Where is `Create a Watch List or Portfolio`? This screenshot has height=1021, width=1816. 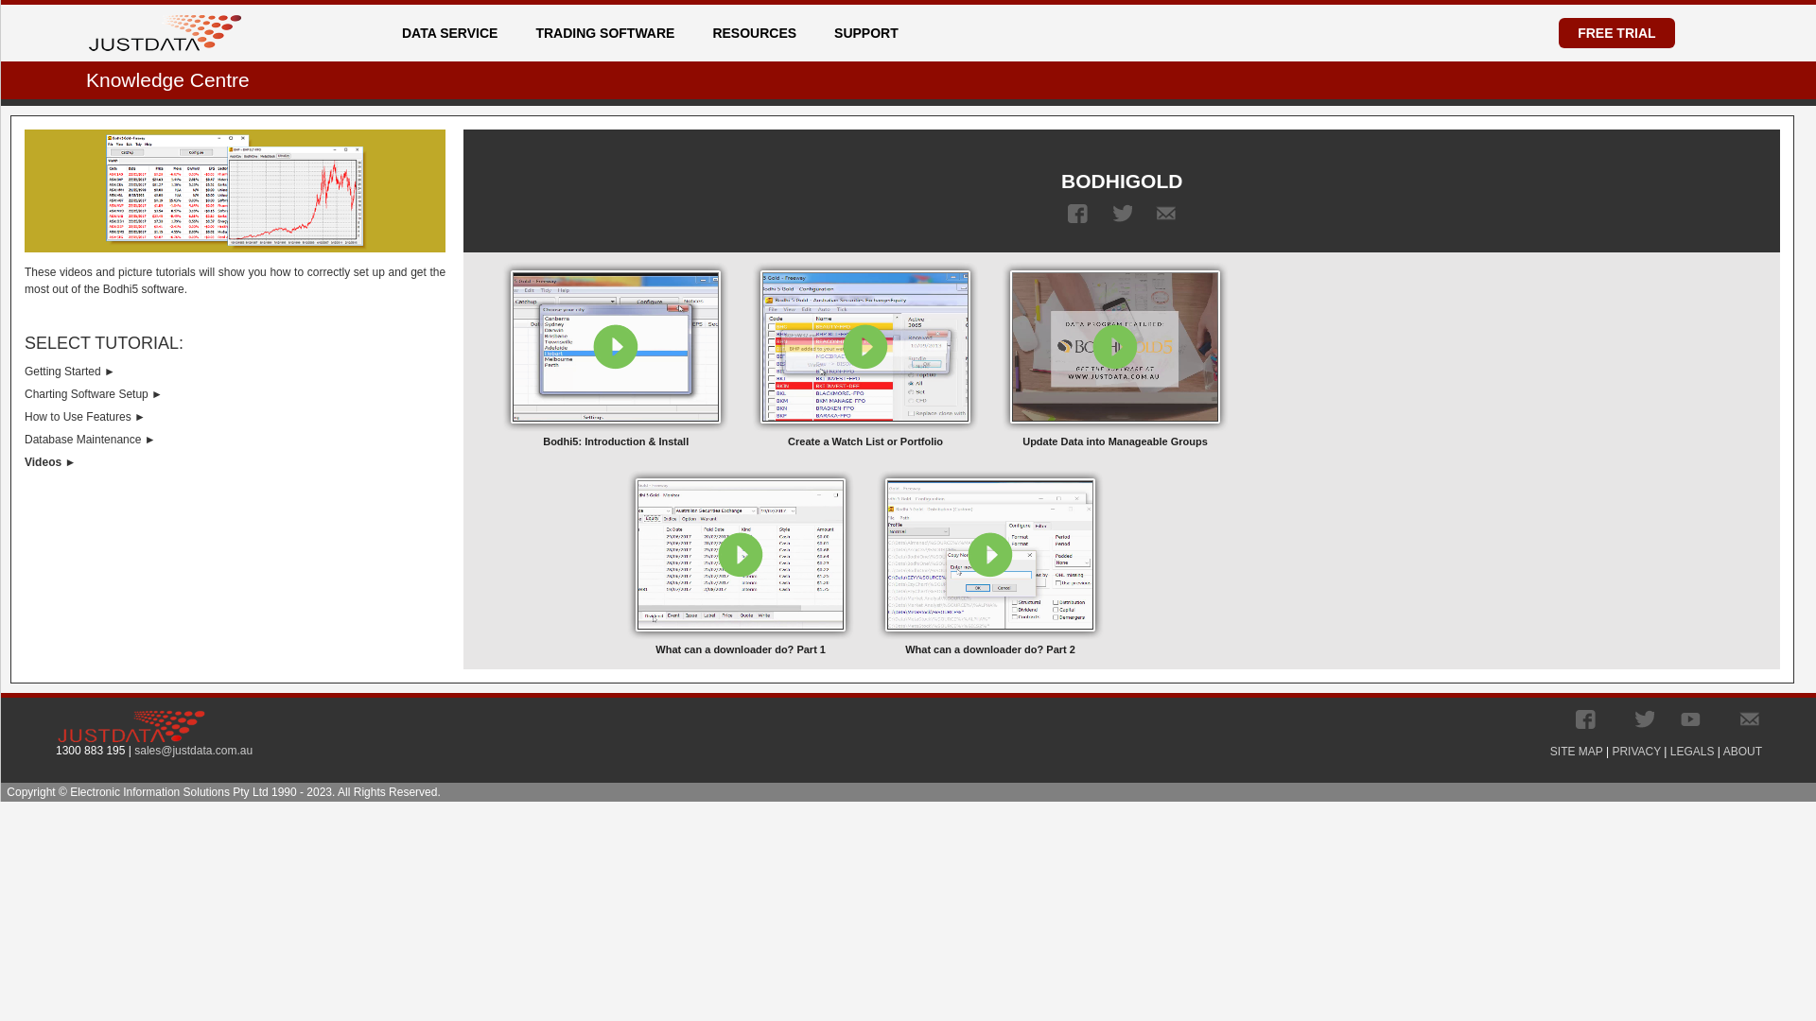 Create a Watch List or Portfolio is located at coordinates (865, 356).